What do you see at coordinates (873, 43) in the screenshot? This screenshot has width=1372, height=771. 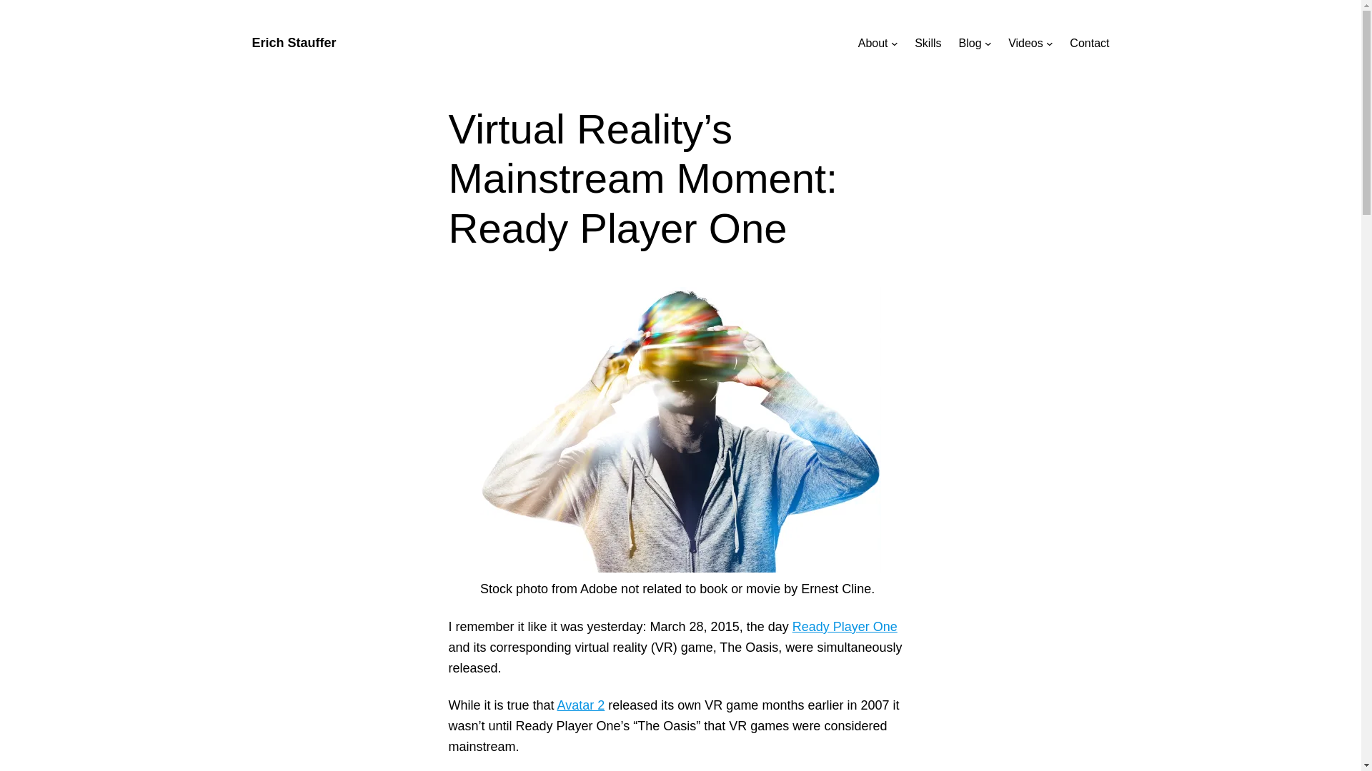 I see `About` at bounding box center [873, 43].